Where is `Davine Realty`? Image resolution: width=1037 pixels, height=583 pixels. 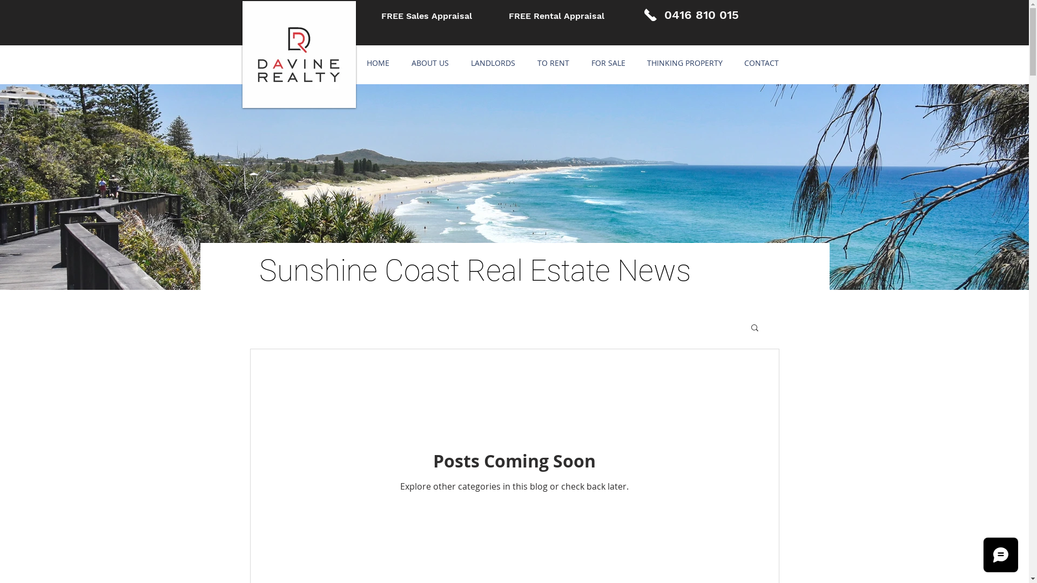 Davine Realty is located at coordinates (299, 55).